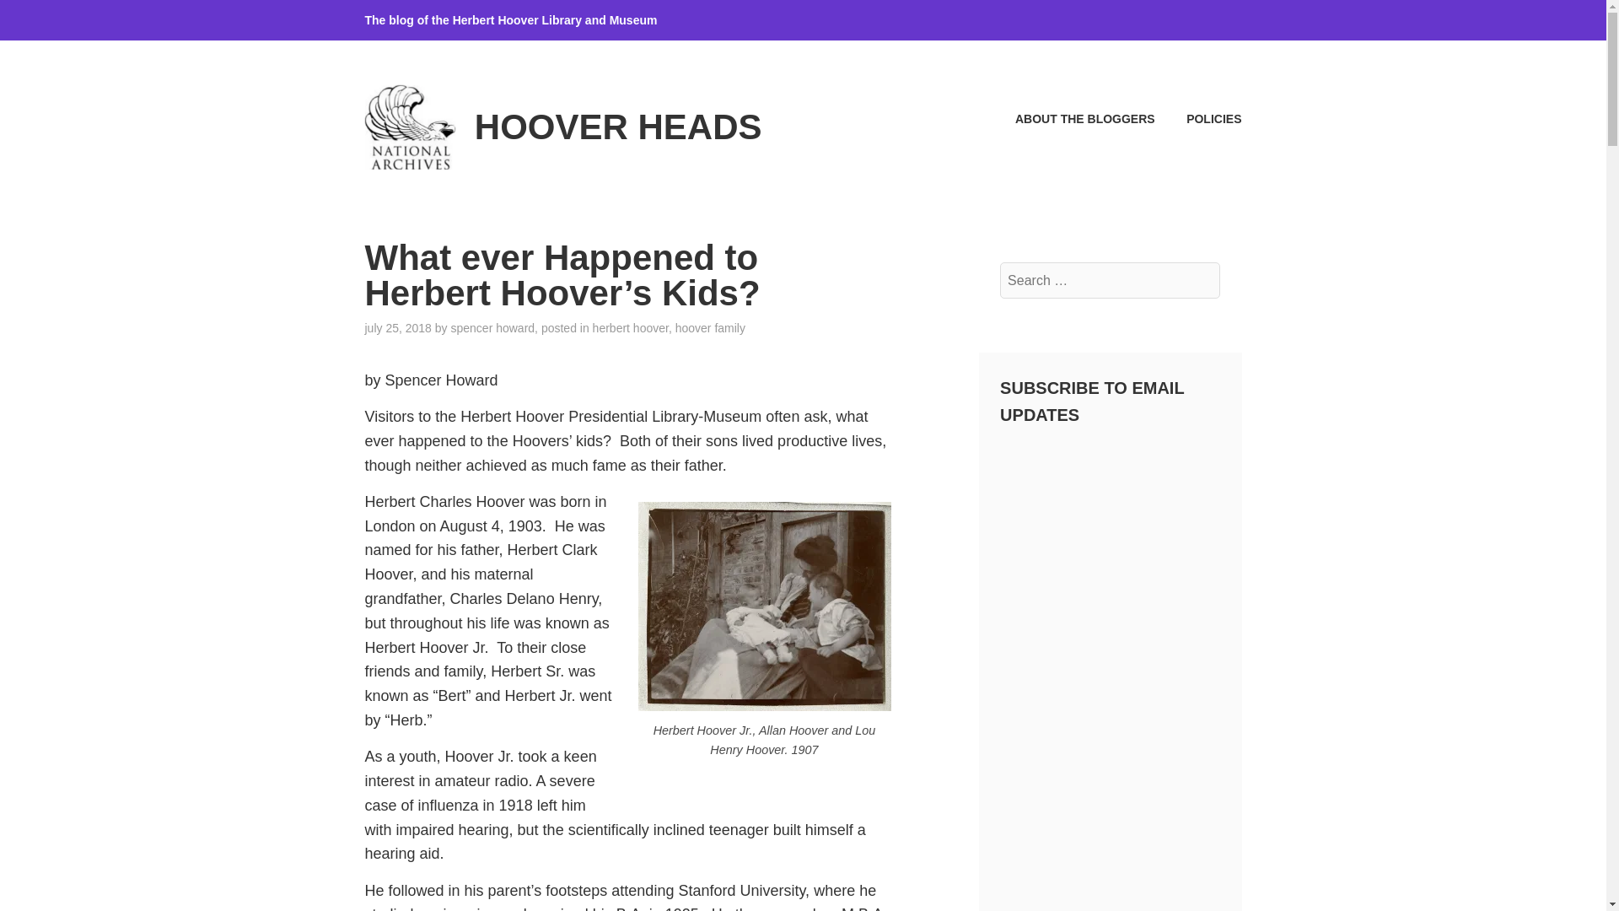 The width and height of the screenshot is (1619, 911). I want to click on hoover family, so click(710, 328).